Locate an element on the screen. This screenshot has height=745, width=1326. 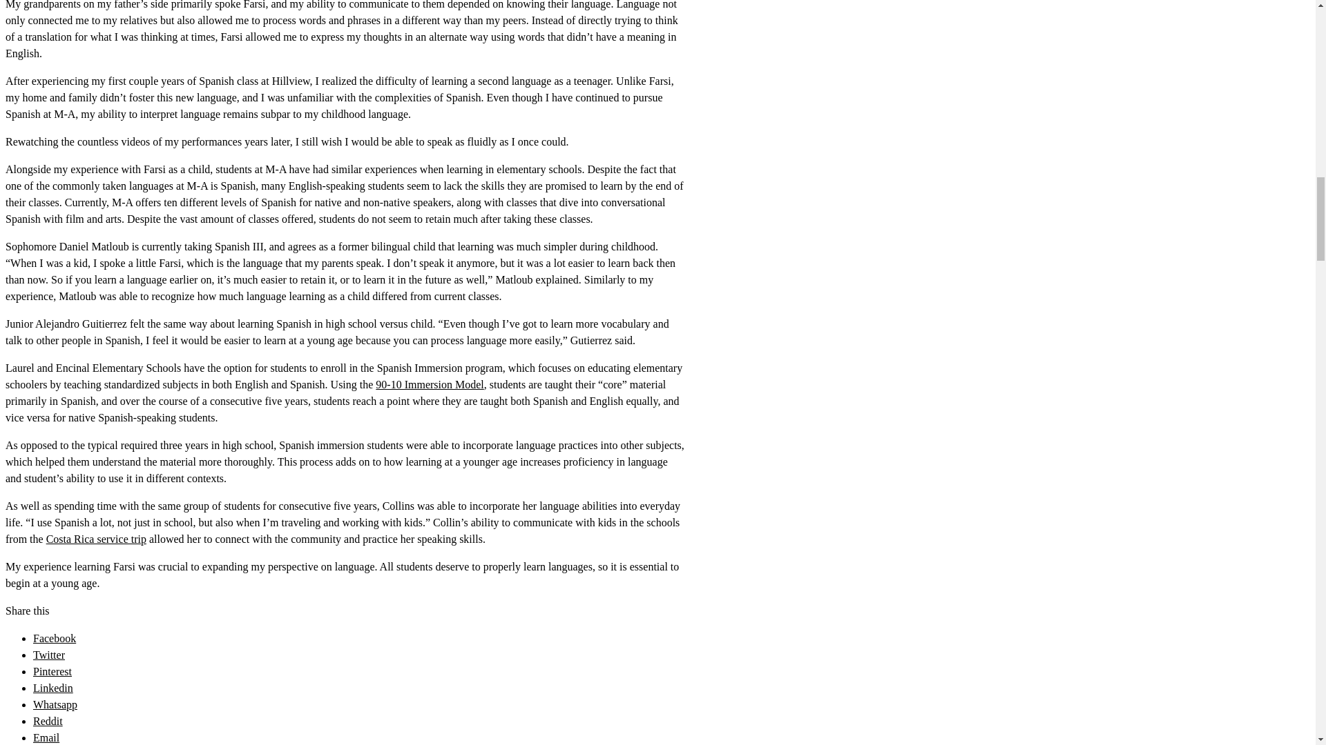
Pinterest is located at coordinates (52, 671).